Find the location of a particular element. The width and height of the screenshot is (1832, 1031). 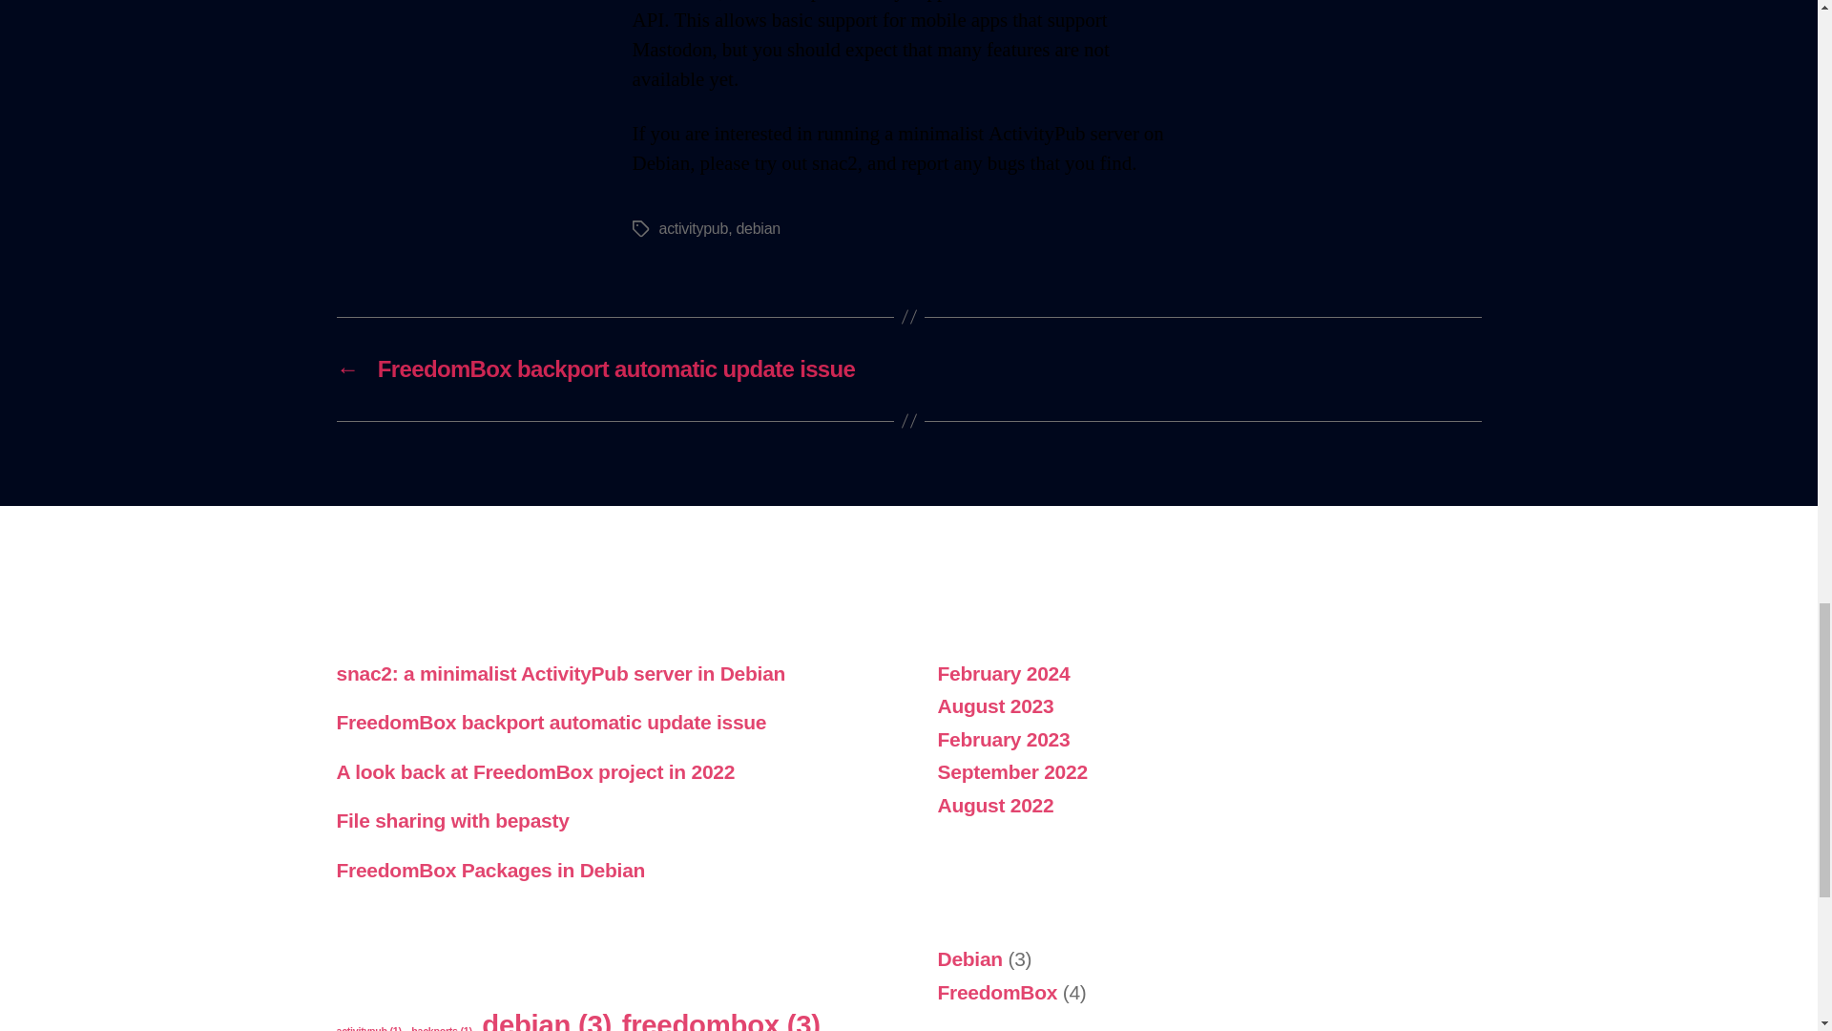

A look back at FreedomBox project in 2022 is located at coordinates (534, 771).